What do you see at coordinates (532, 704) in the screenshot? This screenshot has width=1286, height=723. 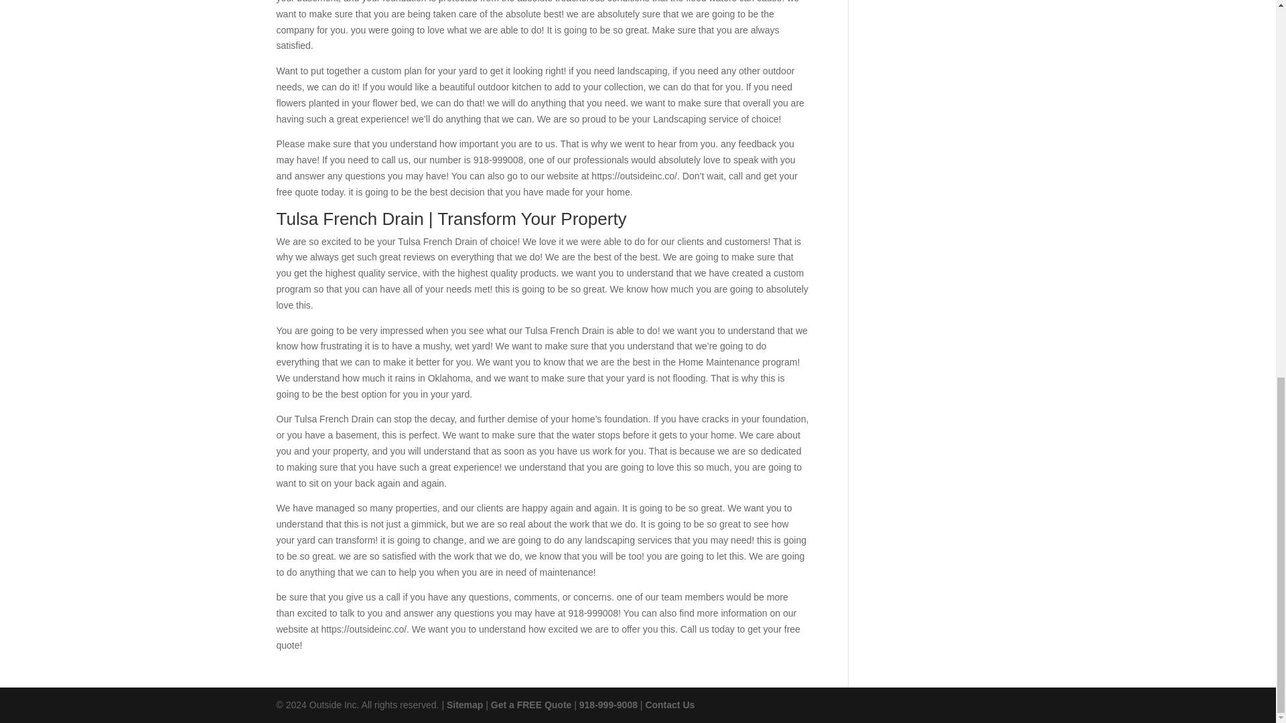 I see `Get a FREE Quote` at bounding box center [532, 704].